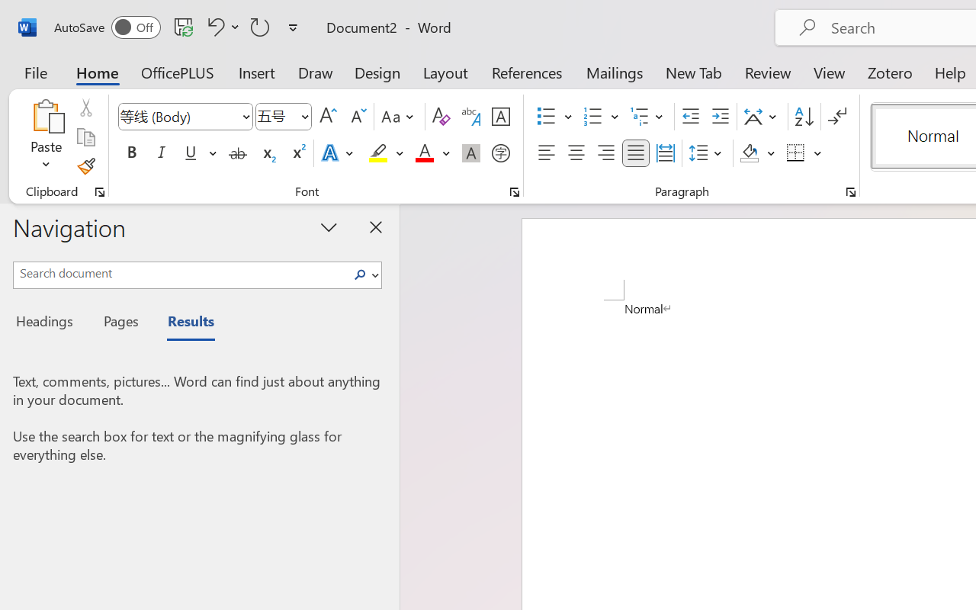 The image size is (976, 610). I want to click on Sort..., so click(804, 117).